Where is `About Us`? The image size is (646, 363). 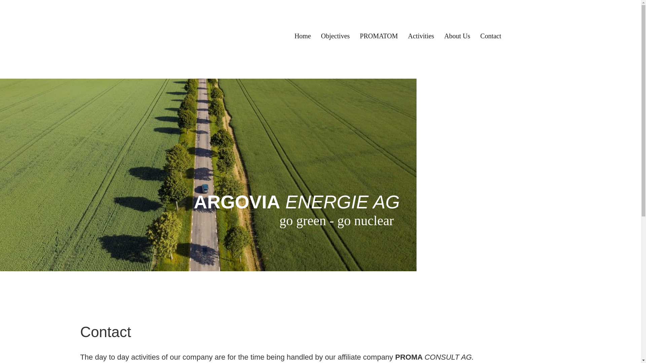
About Us is located at coordinates (457, 36).